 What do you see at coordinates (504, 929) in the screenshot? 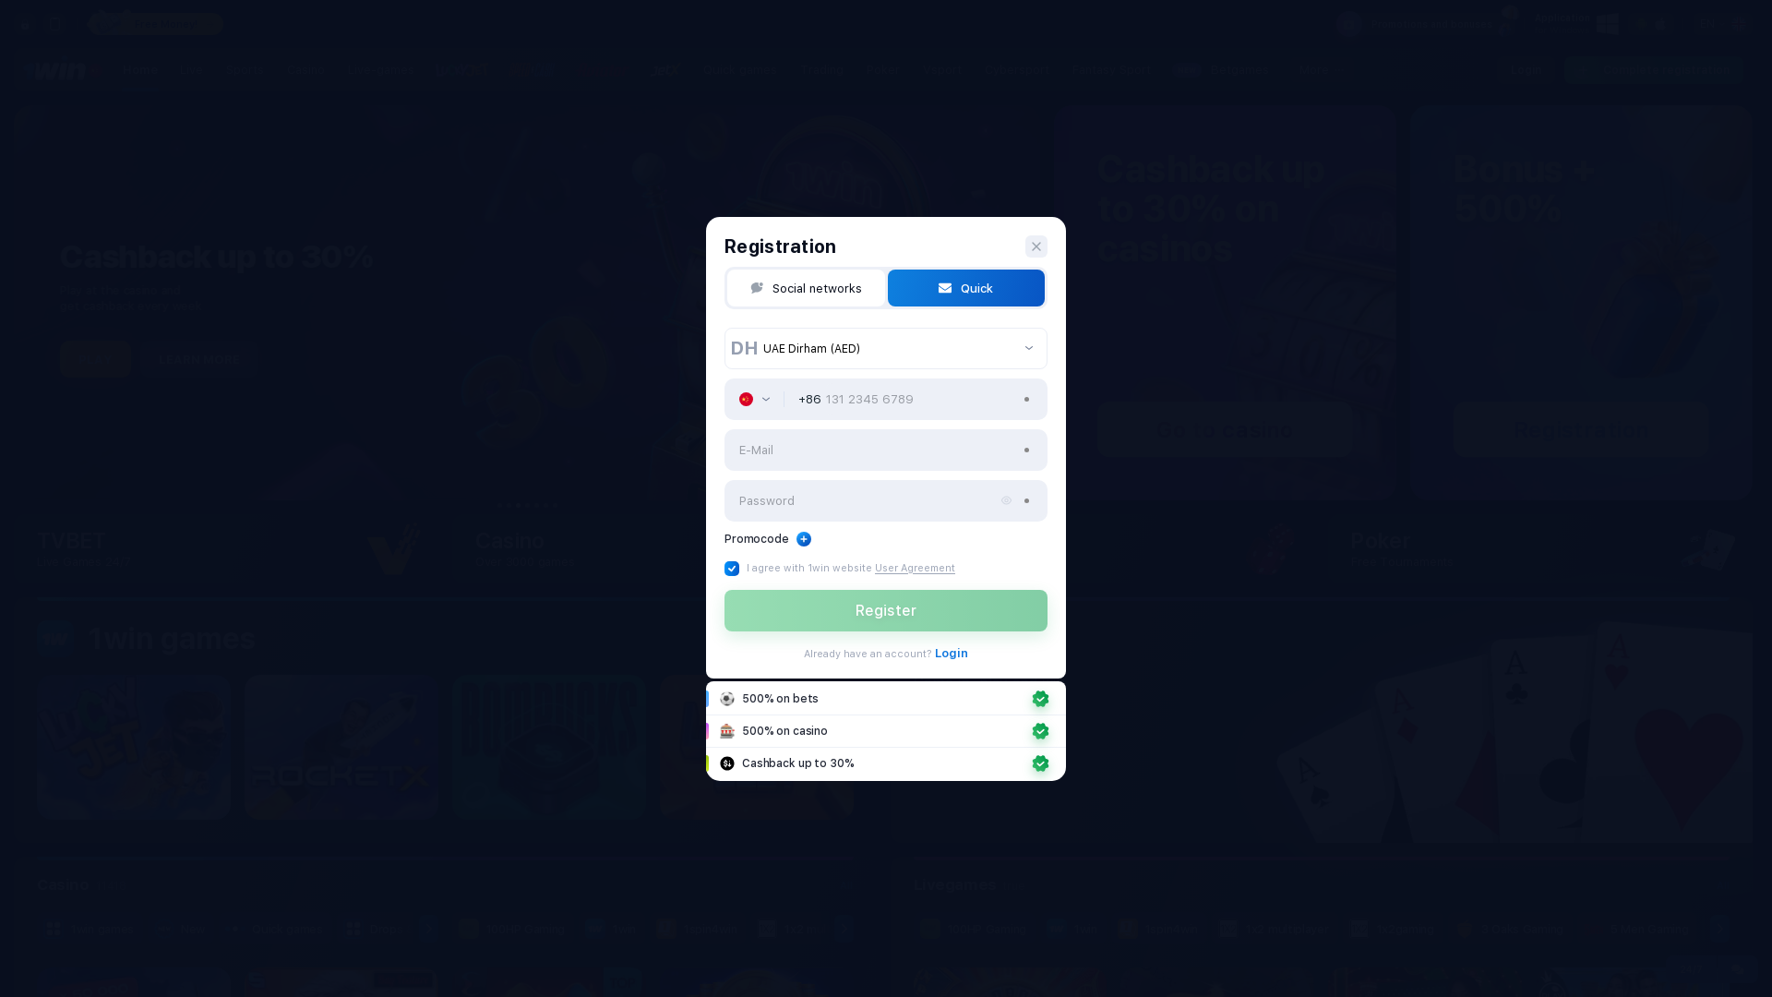
I see `Jackpots` at bounding box center [504, 929].